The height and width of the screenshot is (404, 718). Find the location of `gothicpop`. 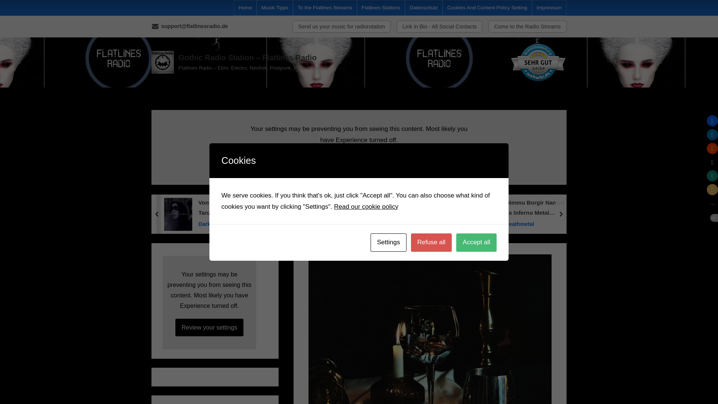

gothicpop is located at coordinates (321, 224).